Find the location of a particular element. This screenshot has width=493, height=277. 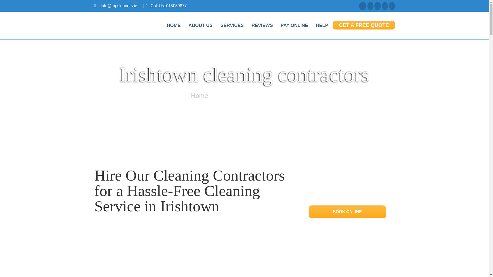

Home is located at coordinates (200, 95).